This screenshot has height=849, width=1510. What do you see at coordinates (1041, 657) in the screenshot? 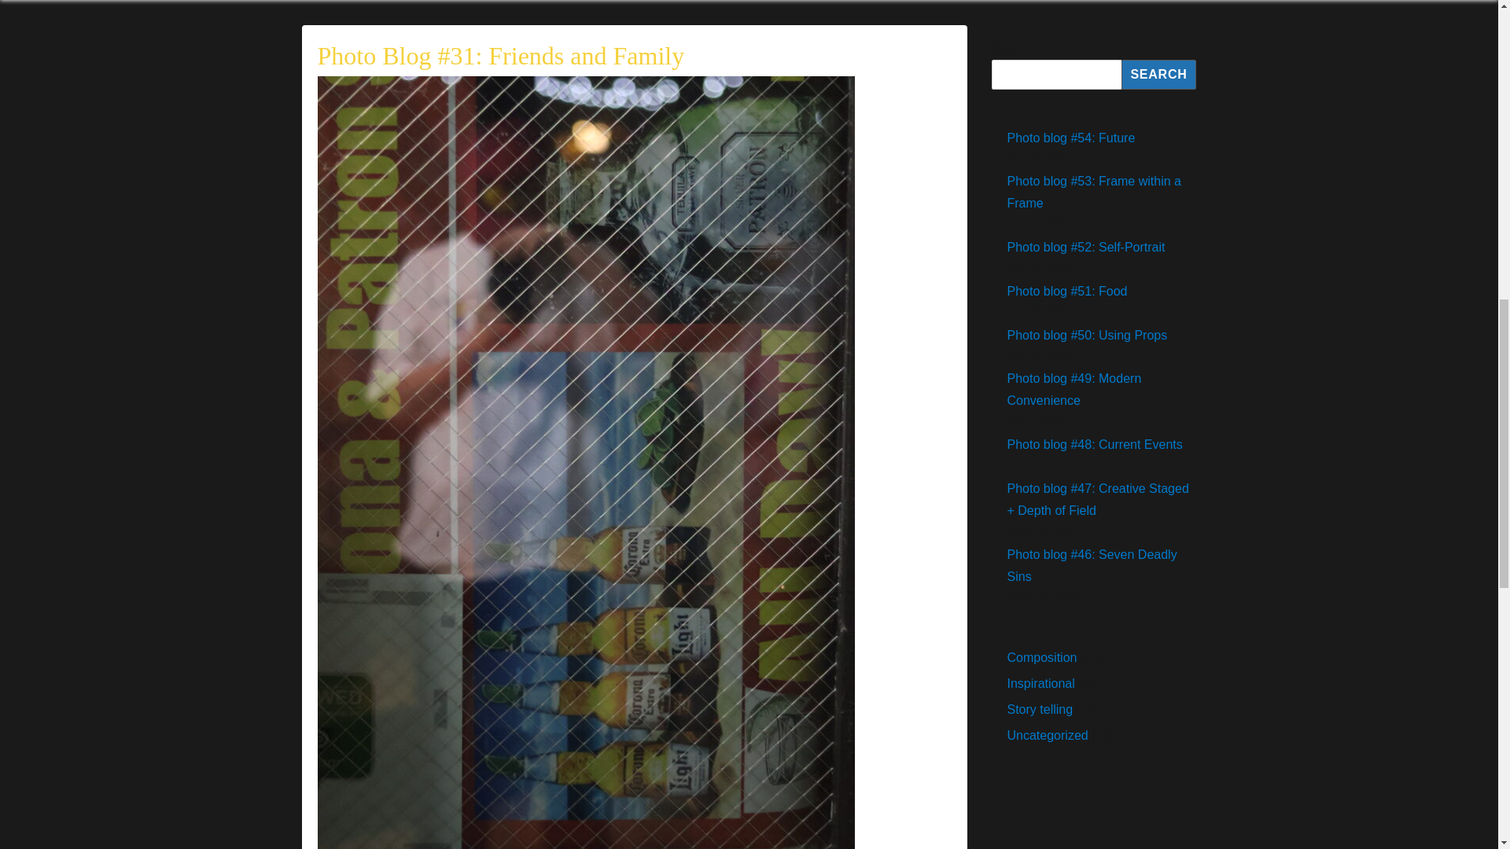
I see `Composition` at bounding box center [1041, 657].